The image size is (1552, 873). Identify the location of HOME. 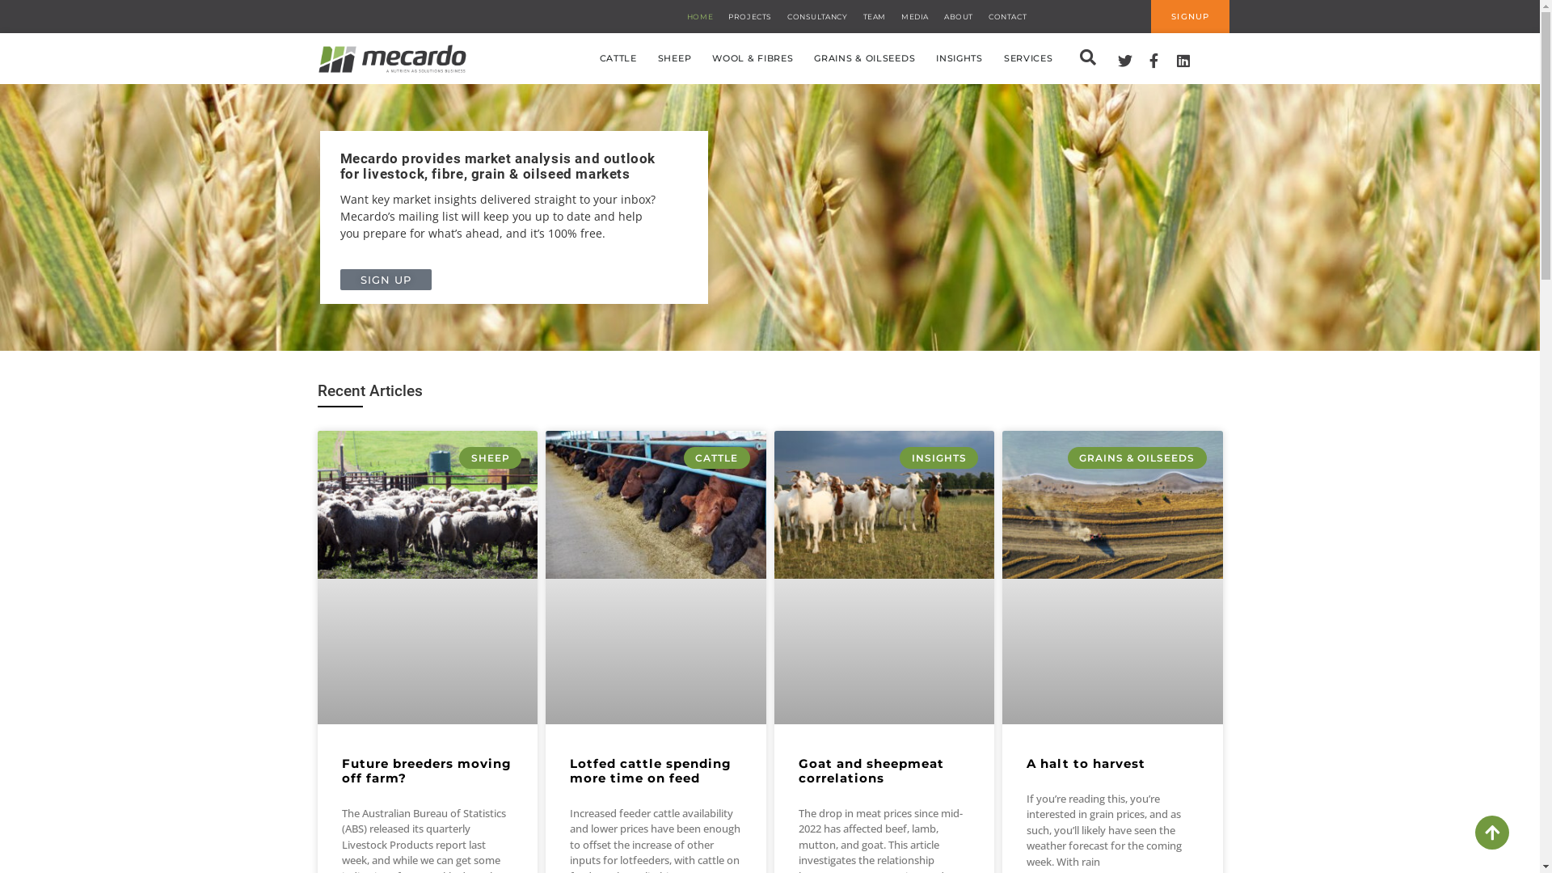
(700, 16).